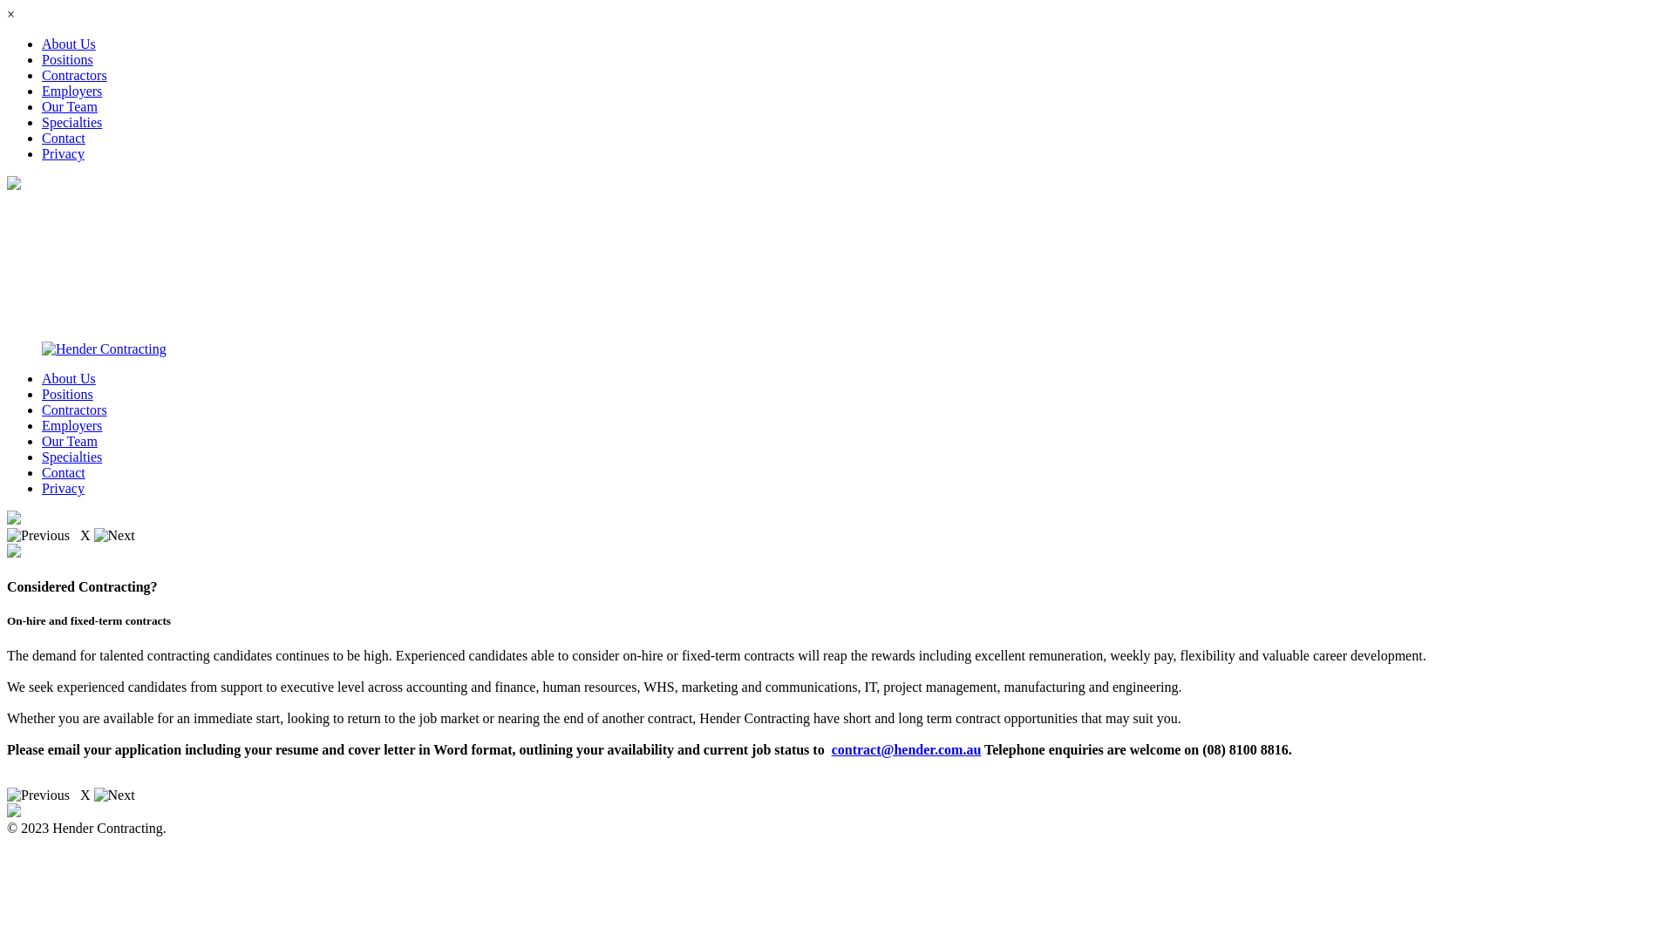  Describe the element at coordinates (64, 472) in the screenshot. I see `Contact` at that location.